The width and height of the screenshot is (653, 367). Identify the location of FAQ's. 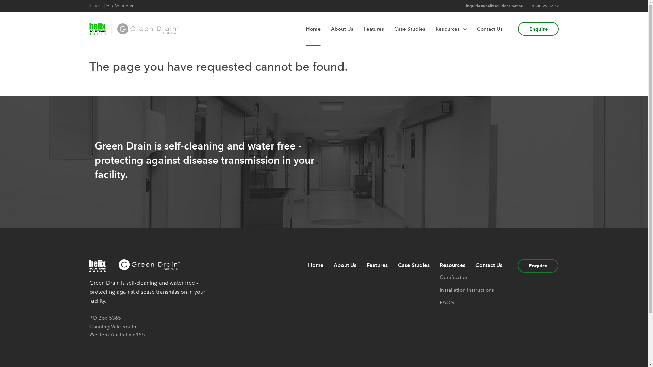
(447, 303).